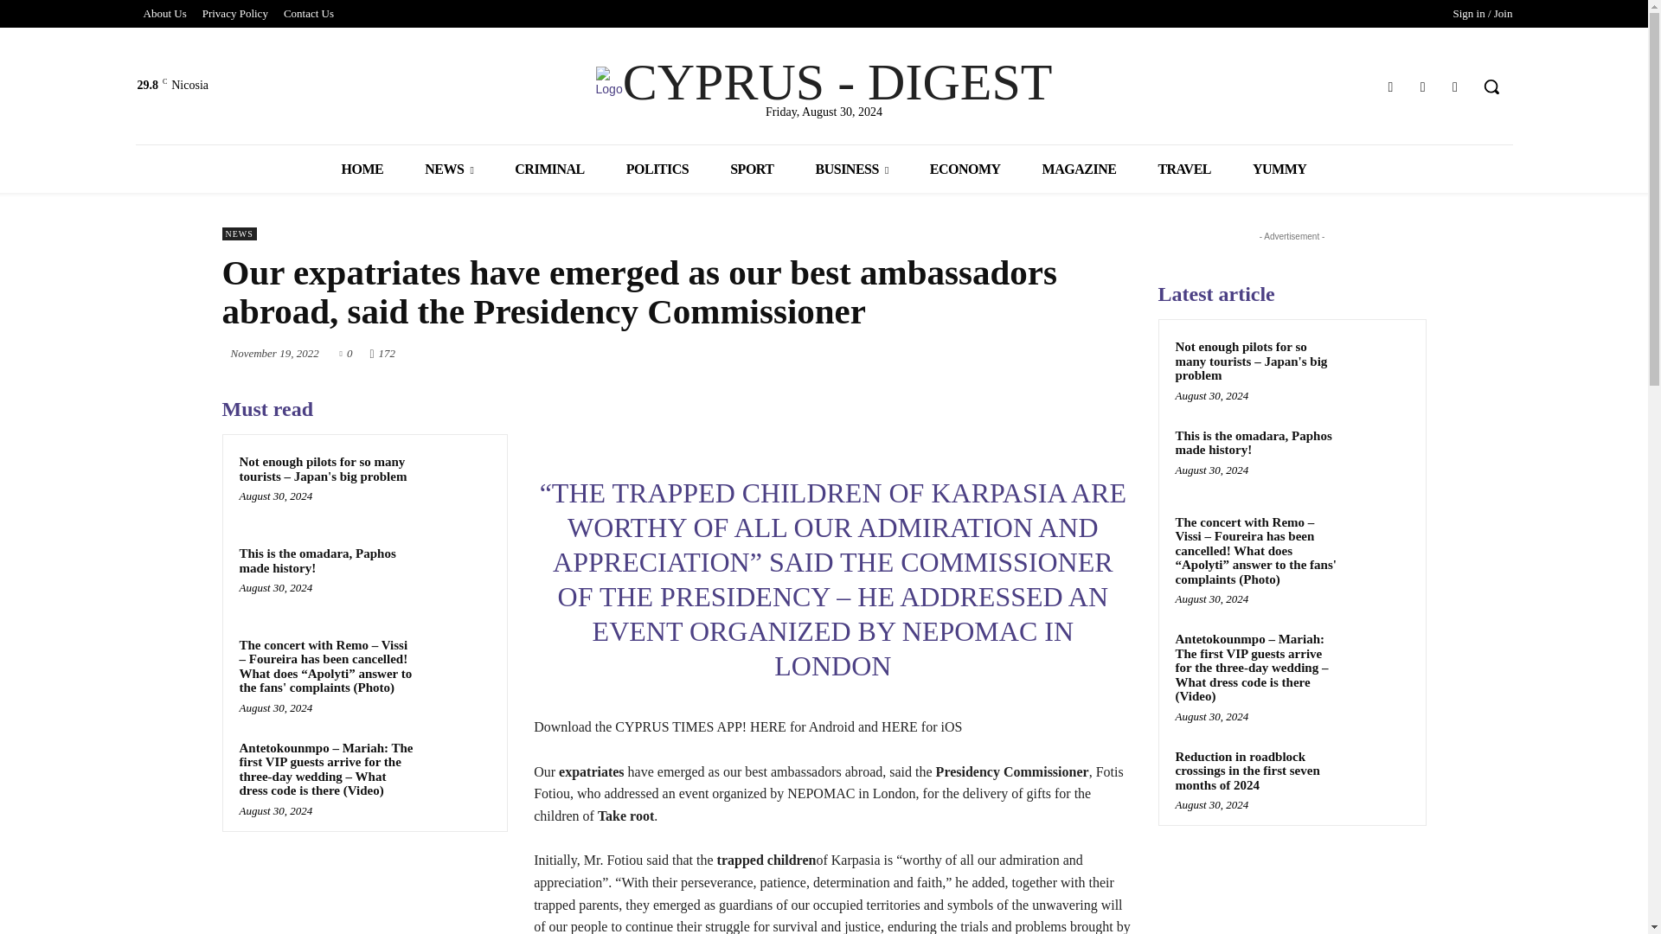 This screenshot has height=934, width=1661. What do you see at coordinates (824, 81) in the screenshot?
I see `CYPRUS - DIGEST` at bounding box center [824, 81].